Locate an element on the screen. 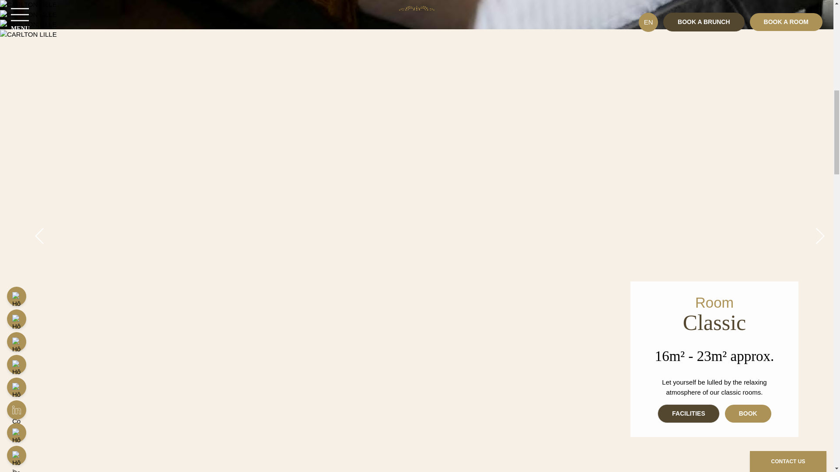 The height and width of the screenshot is (472, 840). FACILITIES is located at coordinates (688, 413).